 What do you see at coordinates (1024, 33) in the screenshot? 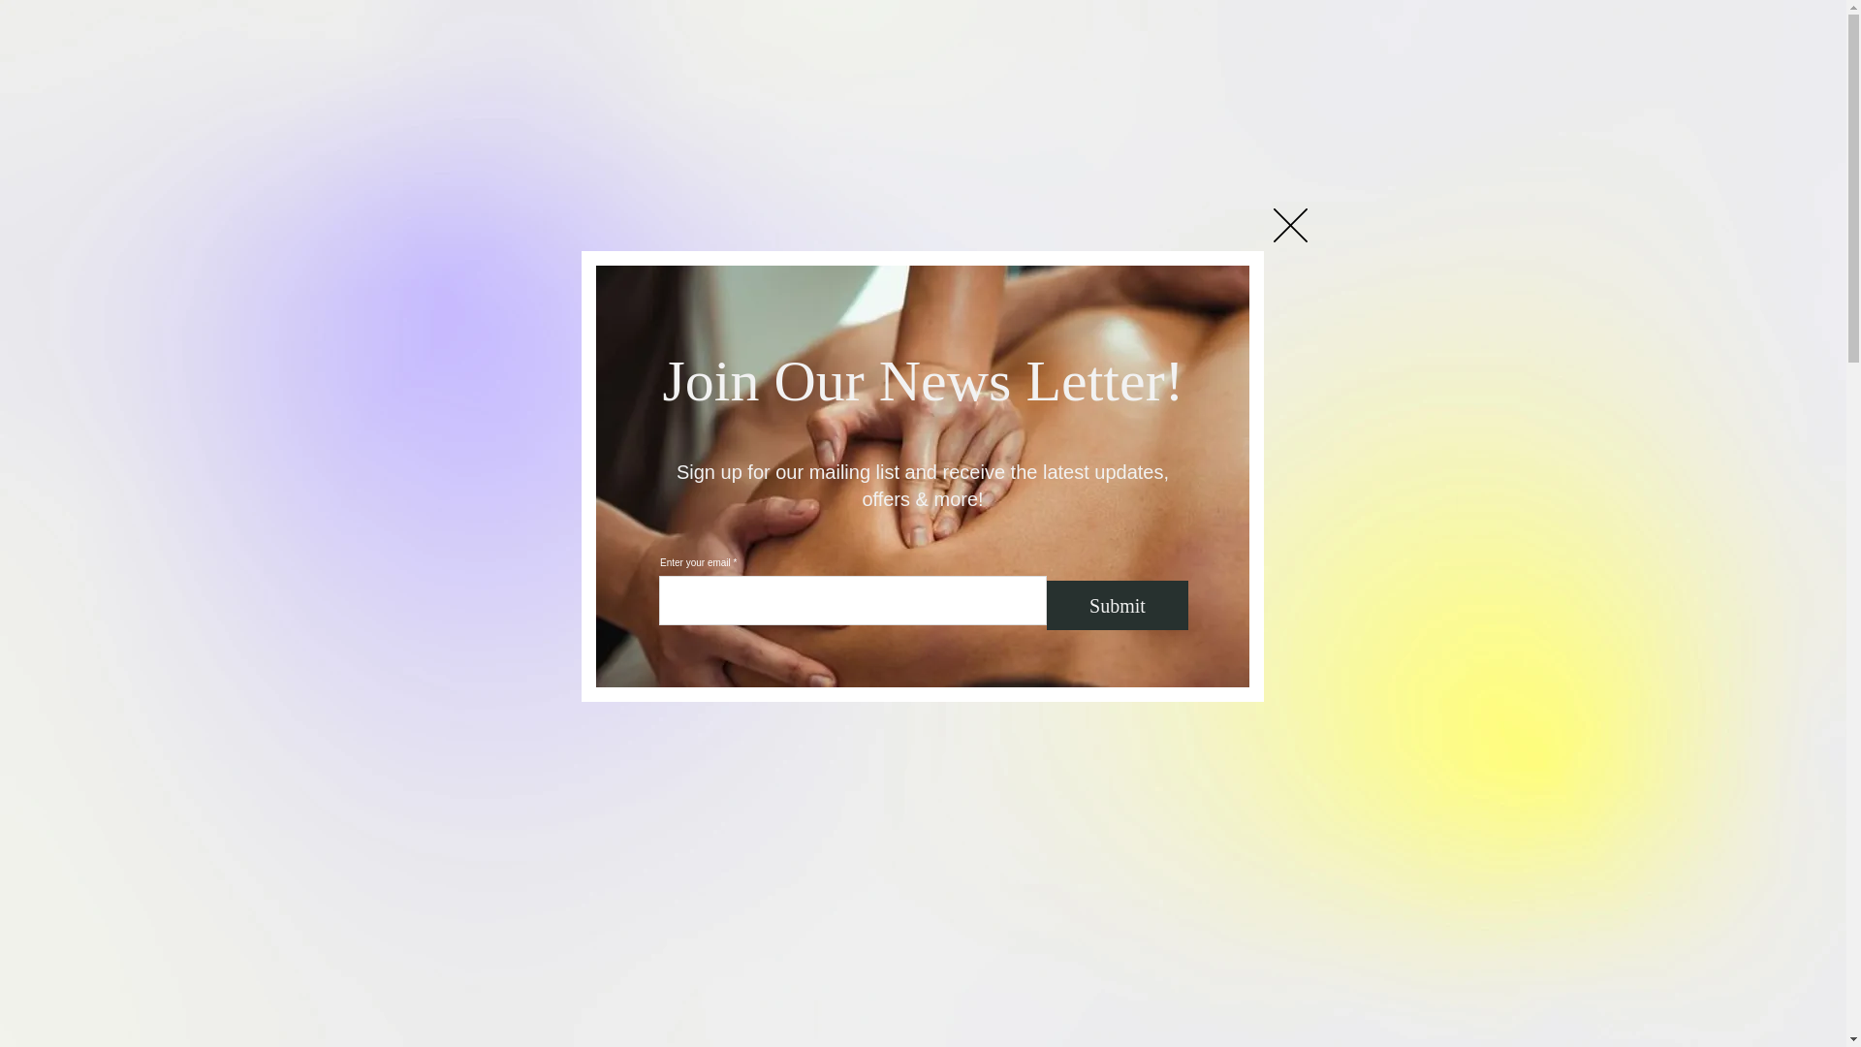
I see `CONTACT` at bounding box center [1024, 33].